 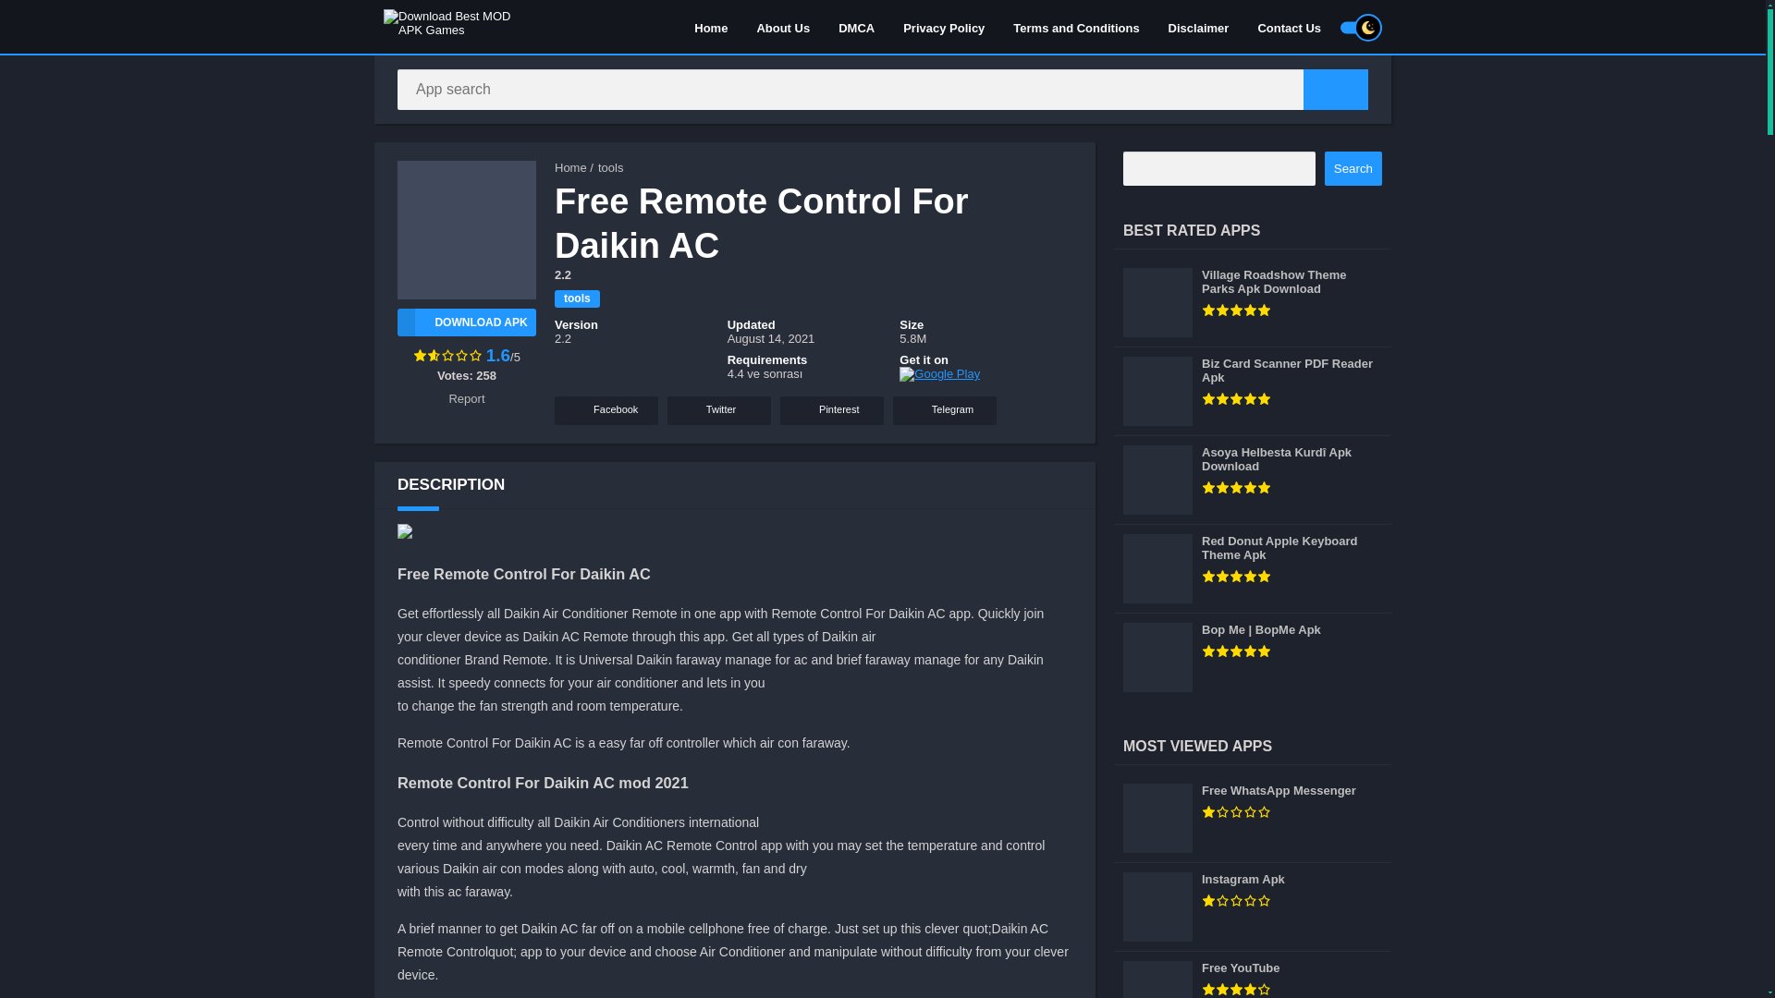 What do you see at coordinates (570, 167) in the screenshot?
I see `Home` at bounding box center [570, 167].